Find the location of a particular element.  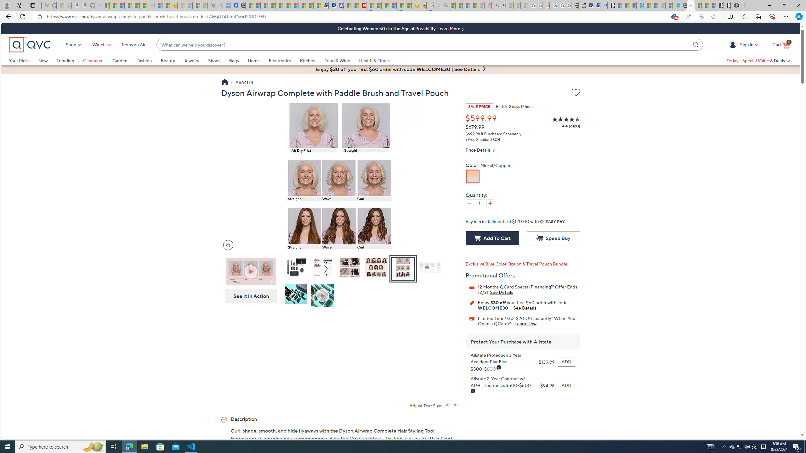

Cart is Empty  is located at coordinates (780, 45).